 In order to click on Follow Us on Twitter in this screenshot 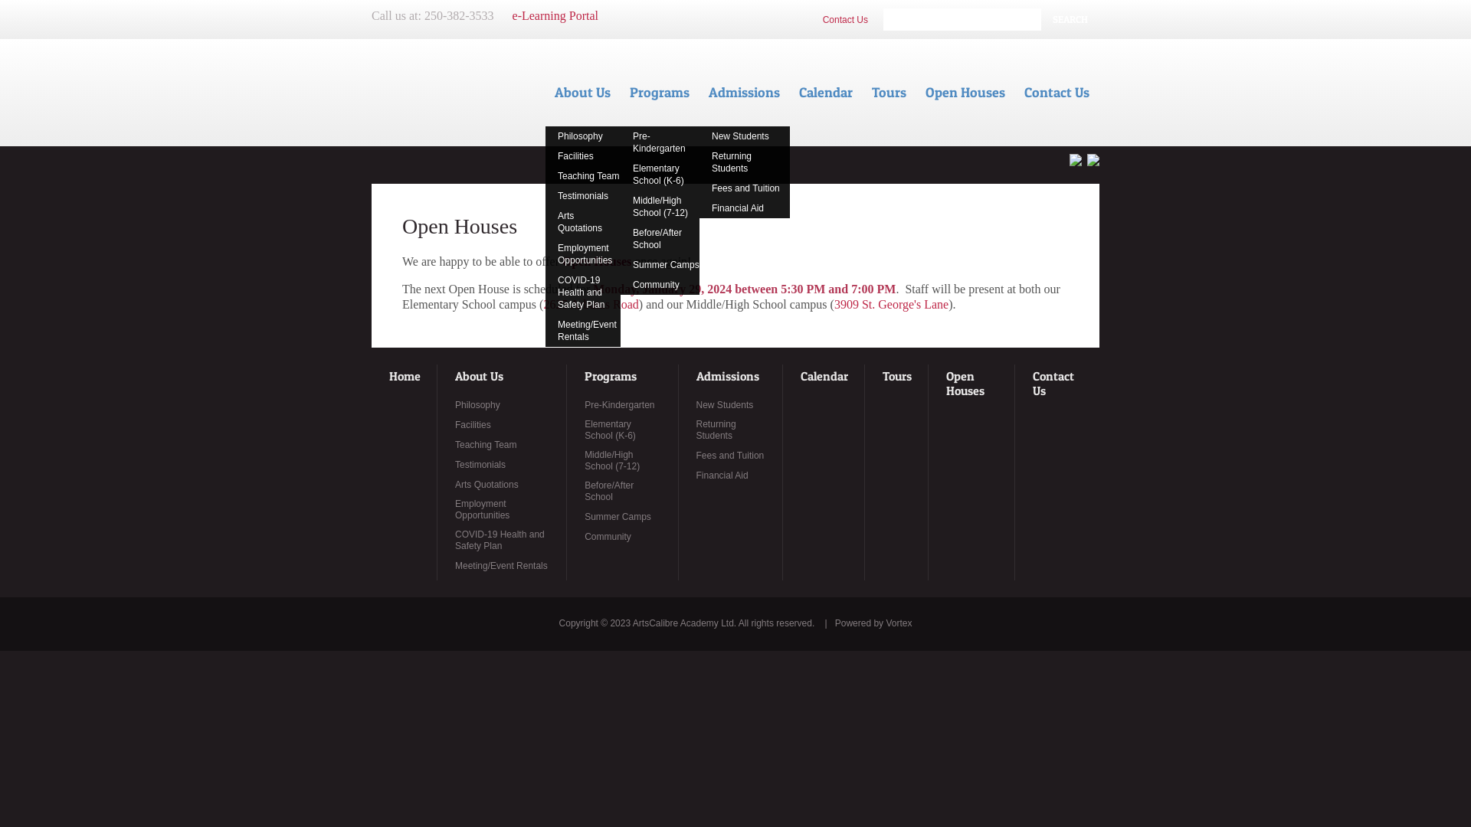, I will do `click(1093, 162)`.